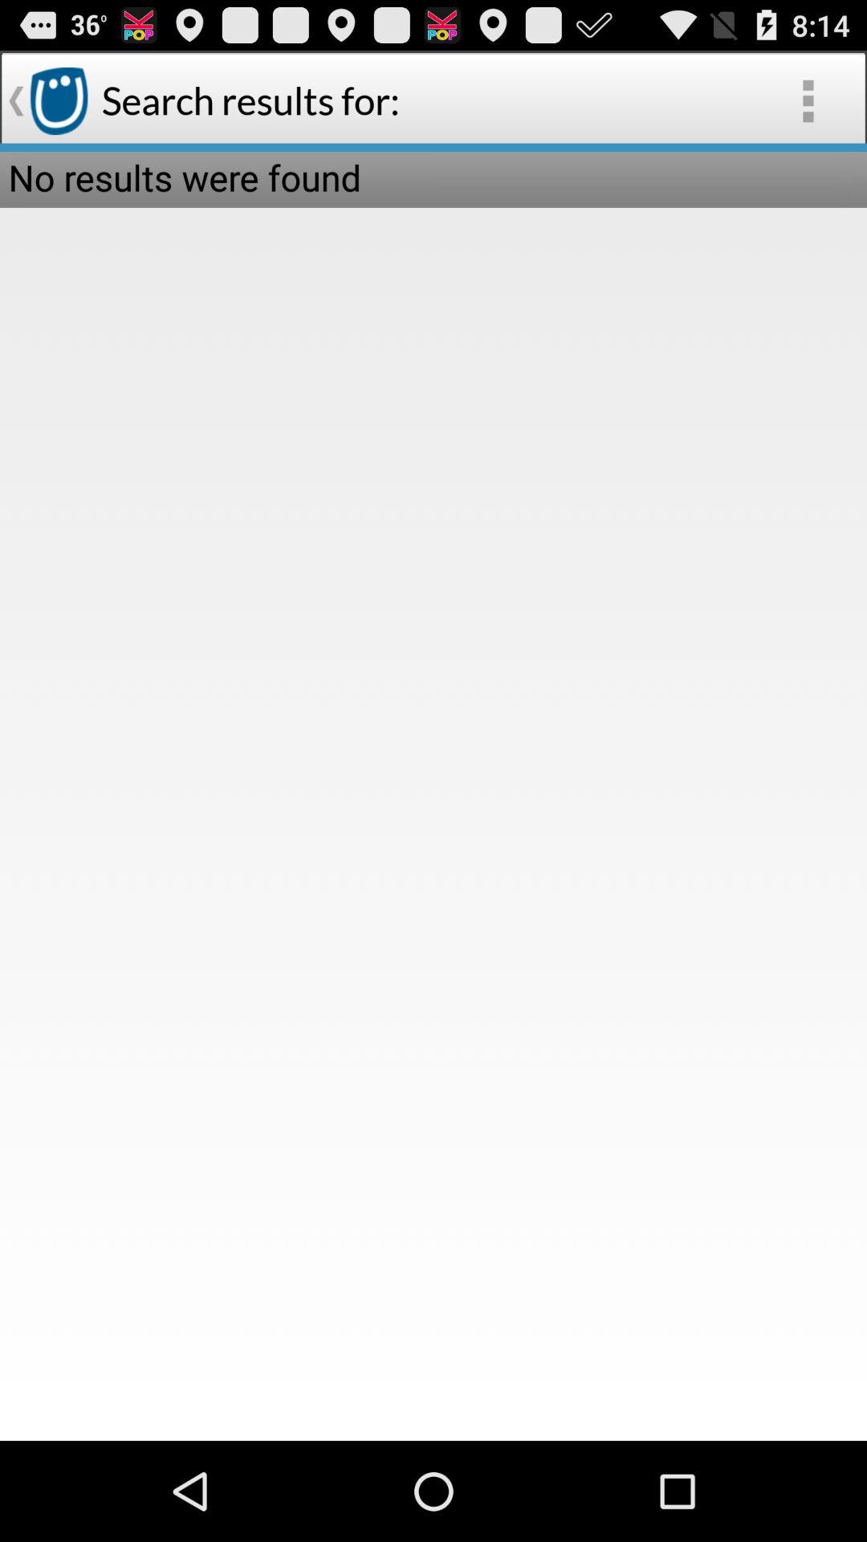 The image size is (867, 1542). What do you see at coordinates (433, 771) in the screenshot?
I see `open item below the no results were icon` at bounding box center [433, 771].